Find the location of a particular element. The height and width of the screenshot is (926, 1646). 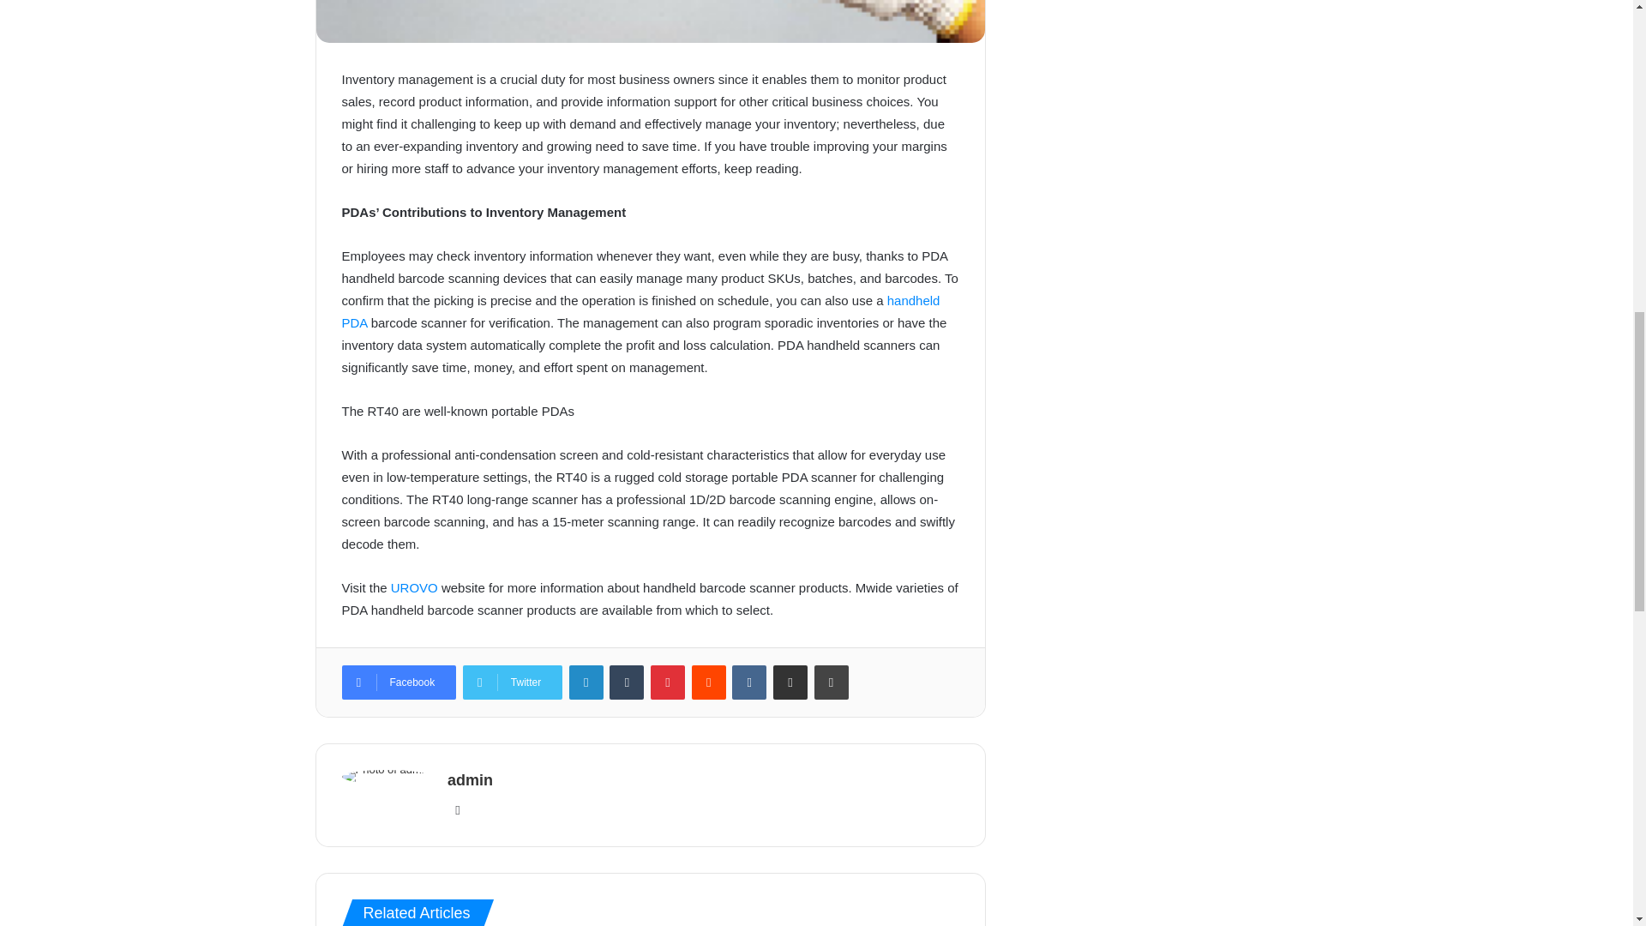

Reddit is located at coordinates (708, 682).